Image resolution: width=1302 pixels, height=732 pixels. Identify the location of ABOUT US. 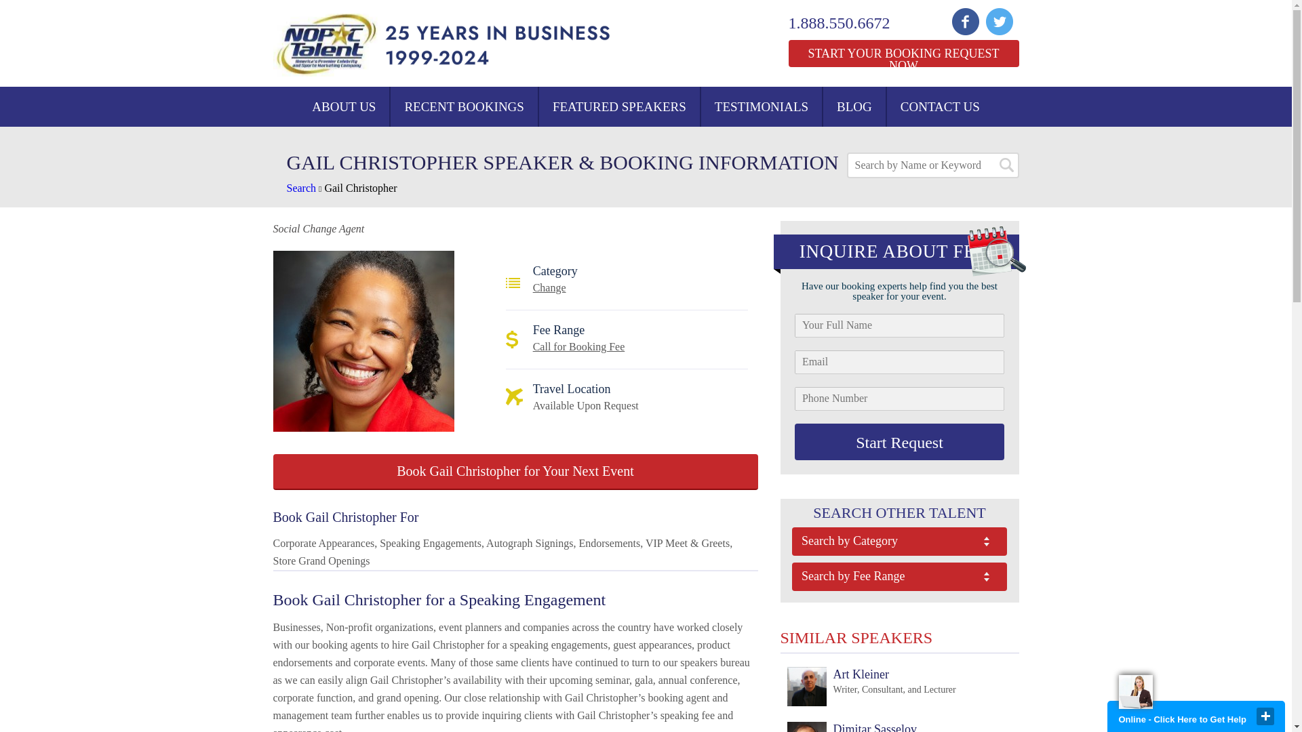
(343, 106).